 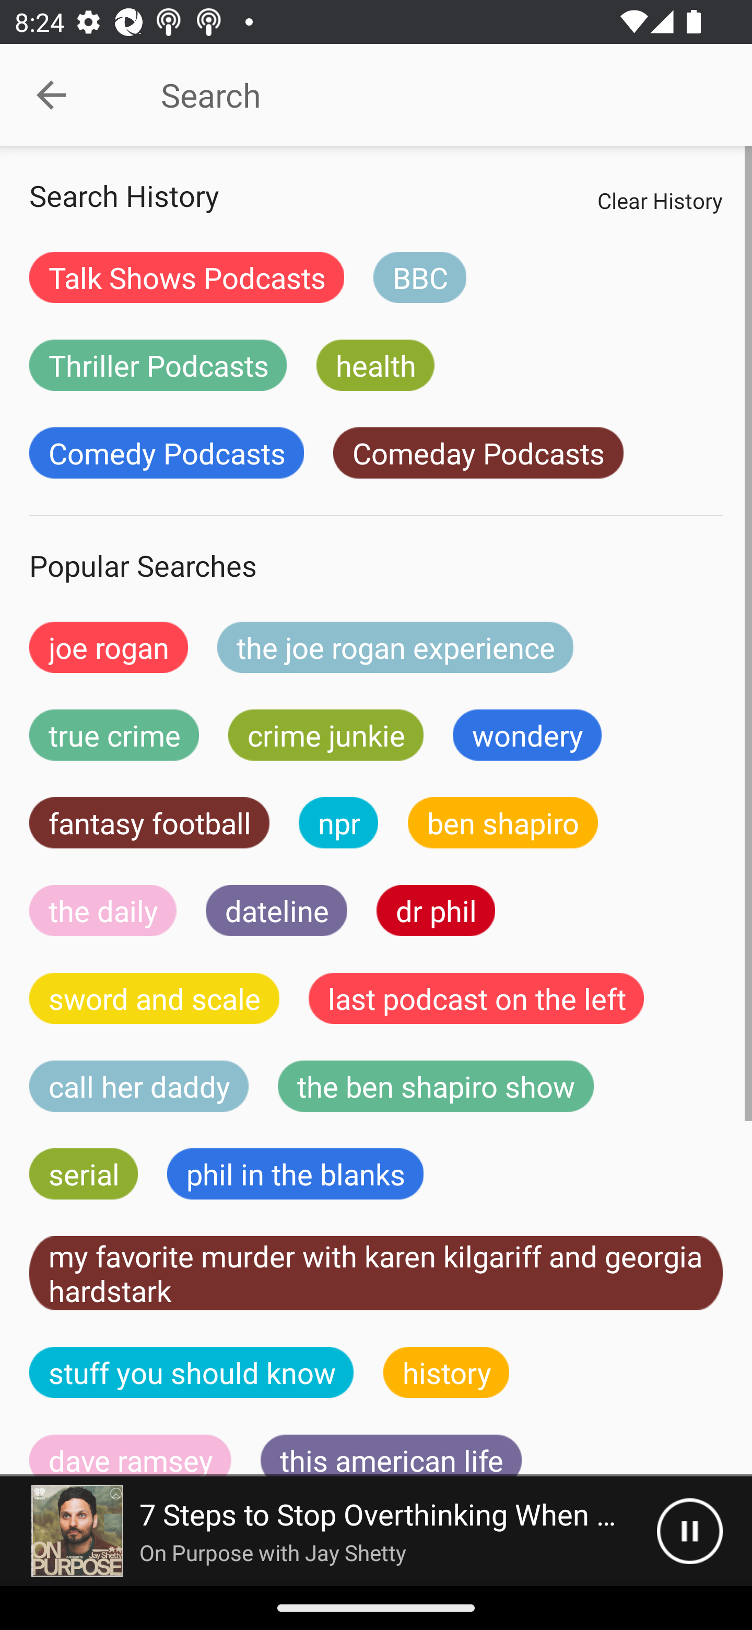 What do you see at coordinates (689, 1531) in the screenshot?
I see `Pause` at bounding box center [689, 1531].